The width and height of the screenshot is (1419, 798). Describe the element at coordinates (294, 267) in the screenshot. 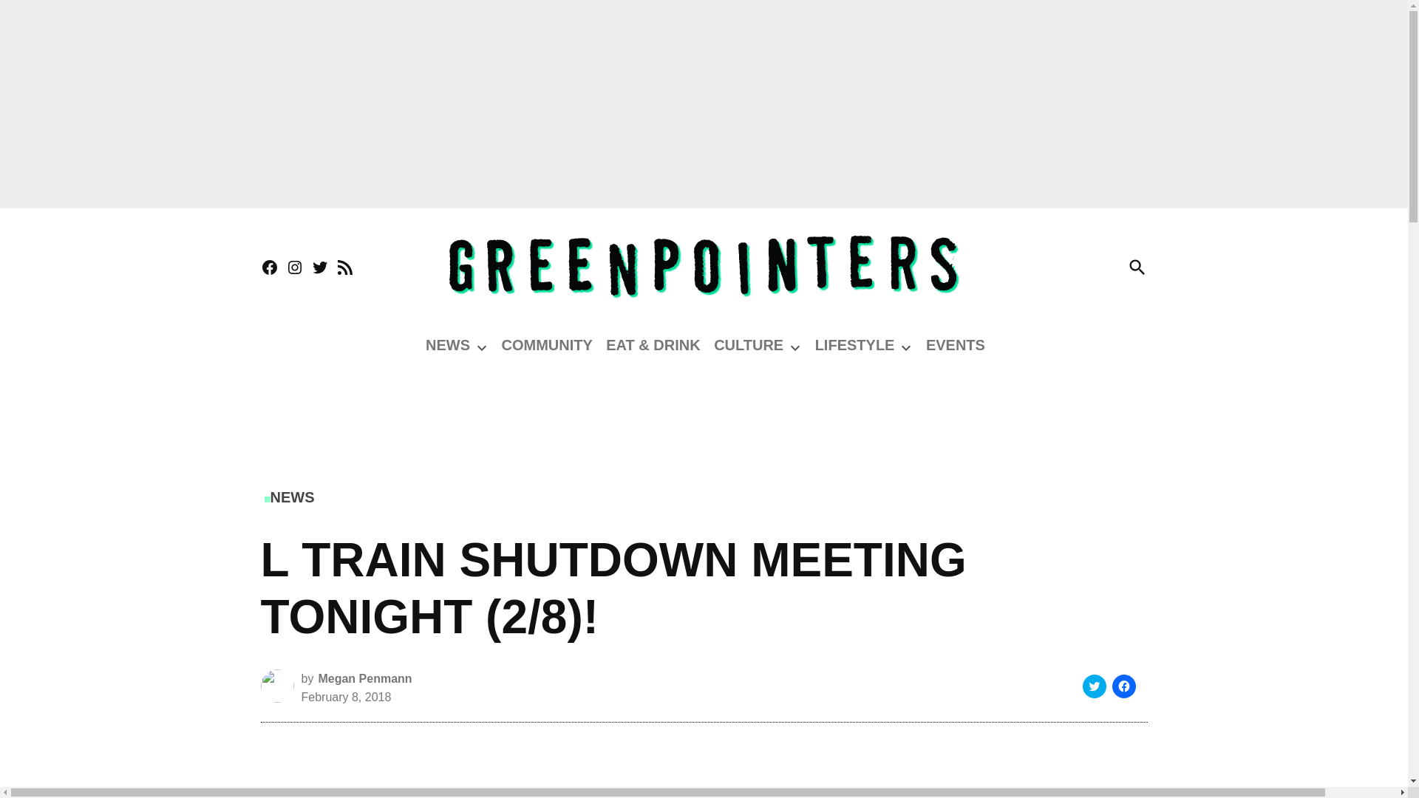

I see `INSTAGRAM` at that location.